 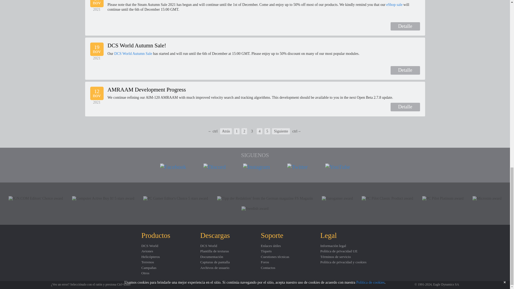 I want to click on Swedish award, so click(x=255, y=209).